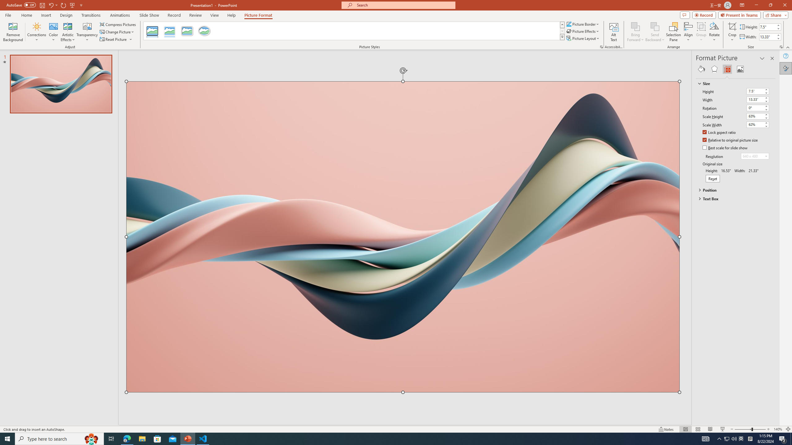  What do you see at coordinates (688, 32) in the screenshot?
I see `Align` at bounding box center [688, 32].